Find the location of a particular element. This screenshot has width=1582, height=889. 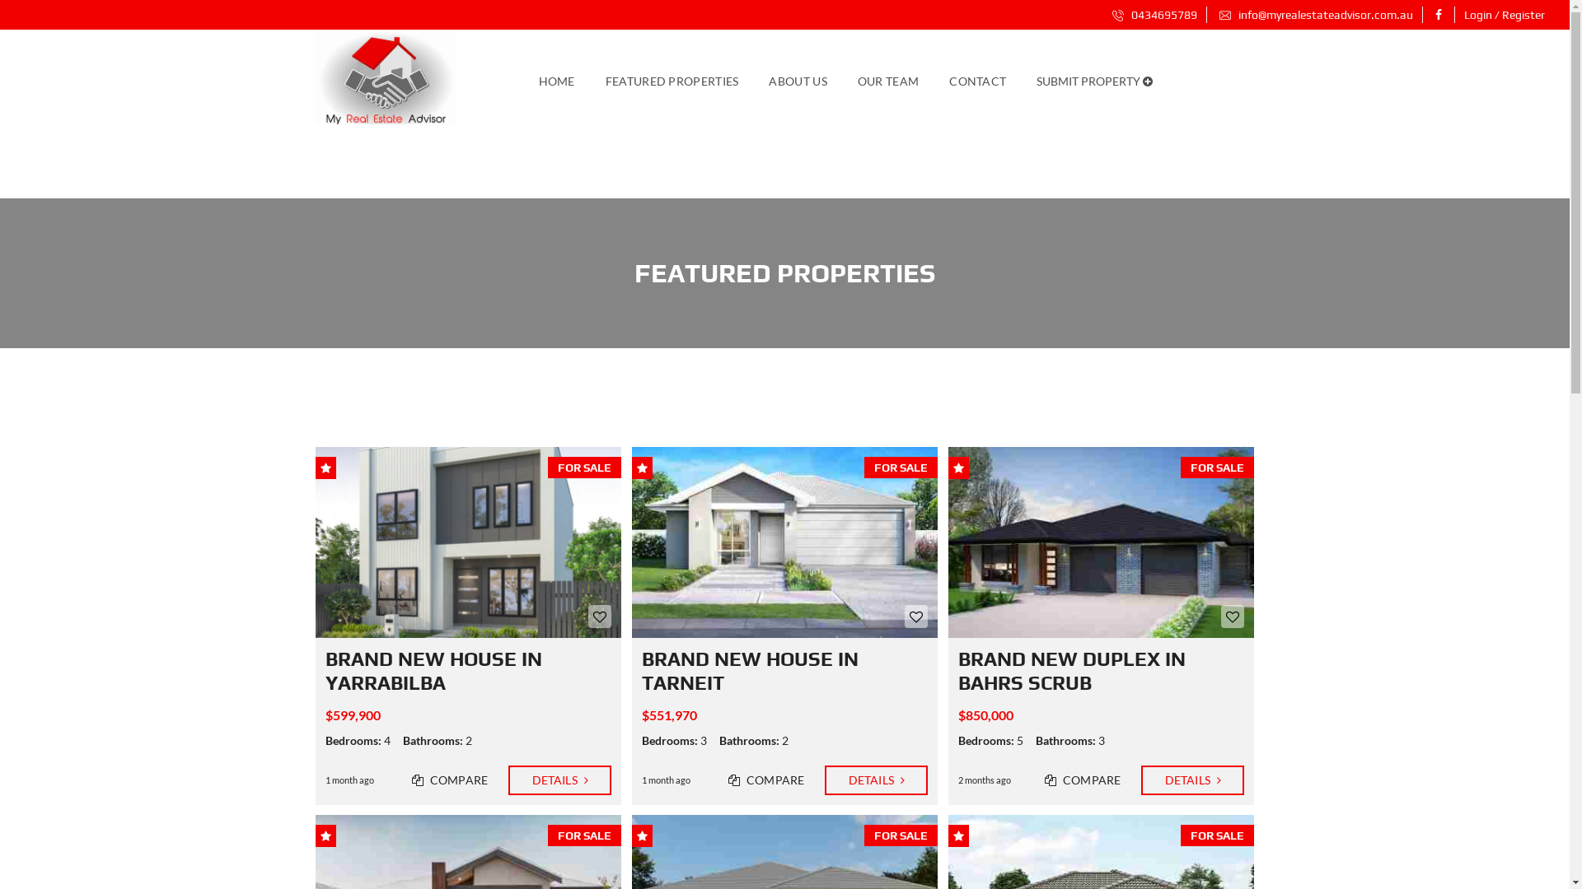

DETAILS is located at coordinates (877, 780).